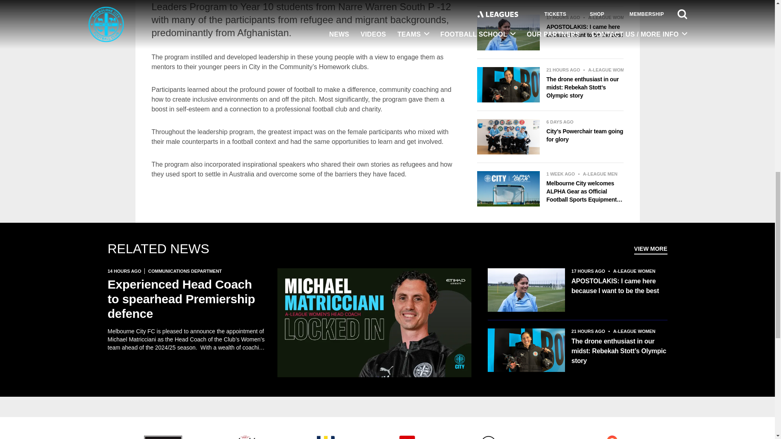  I want to click on Nostra, so click(550, 438).